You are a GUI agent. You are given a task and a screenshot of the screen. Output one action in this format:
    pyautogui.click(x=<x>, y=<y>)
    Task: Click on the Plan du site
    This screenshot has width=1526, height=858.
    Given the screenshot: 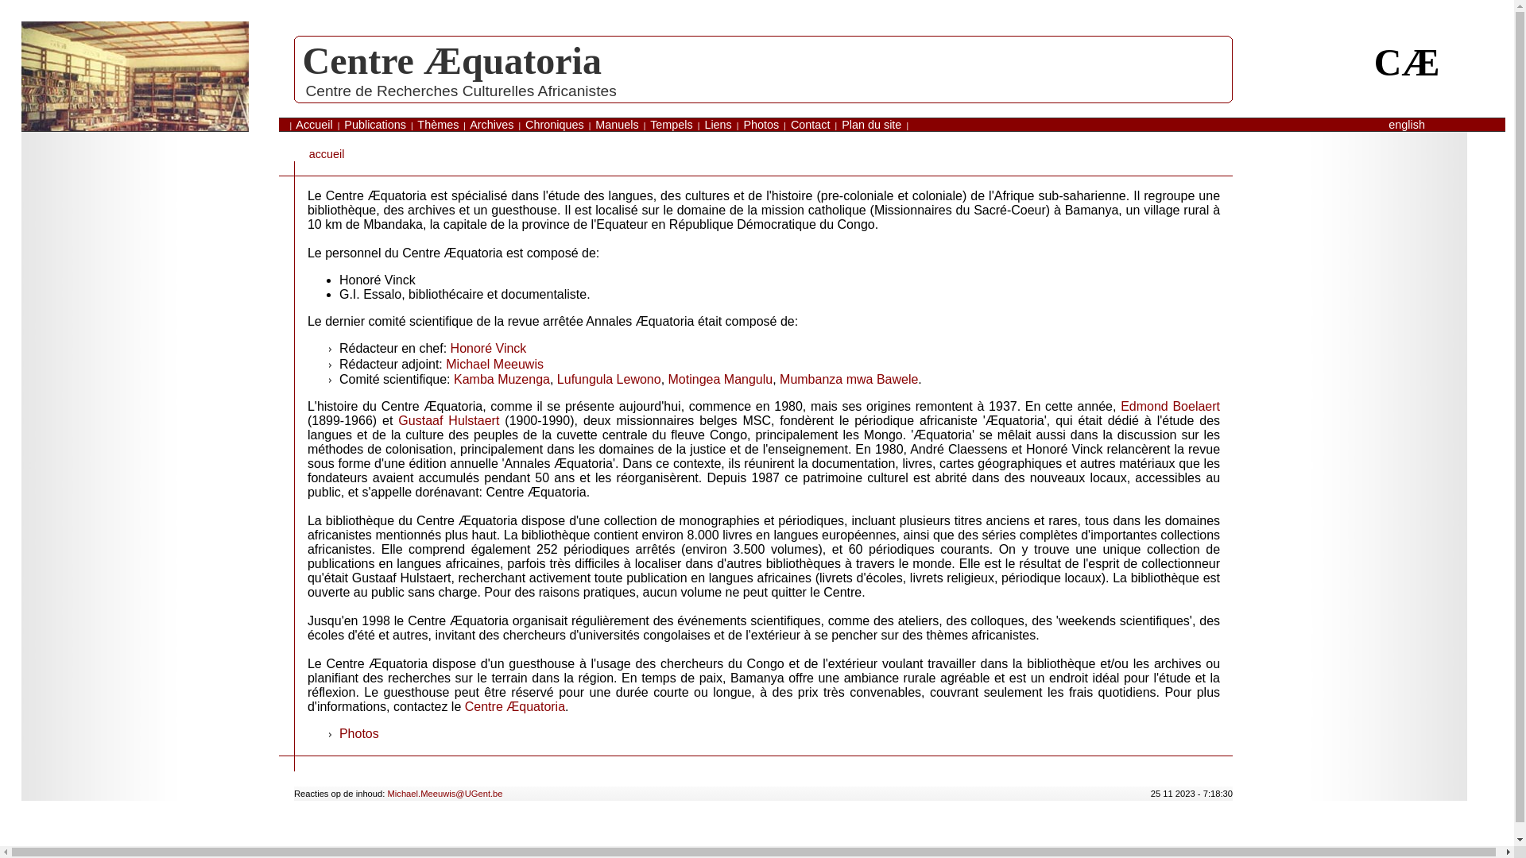 What is the action you would take?
    pyautogui.click(x=871, y=125)
    